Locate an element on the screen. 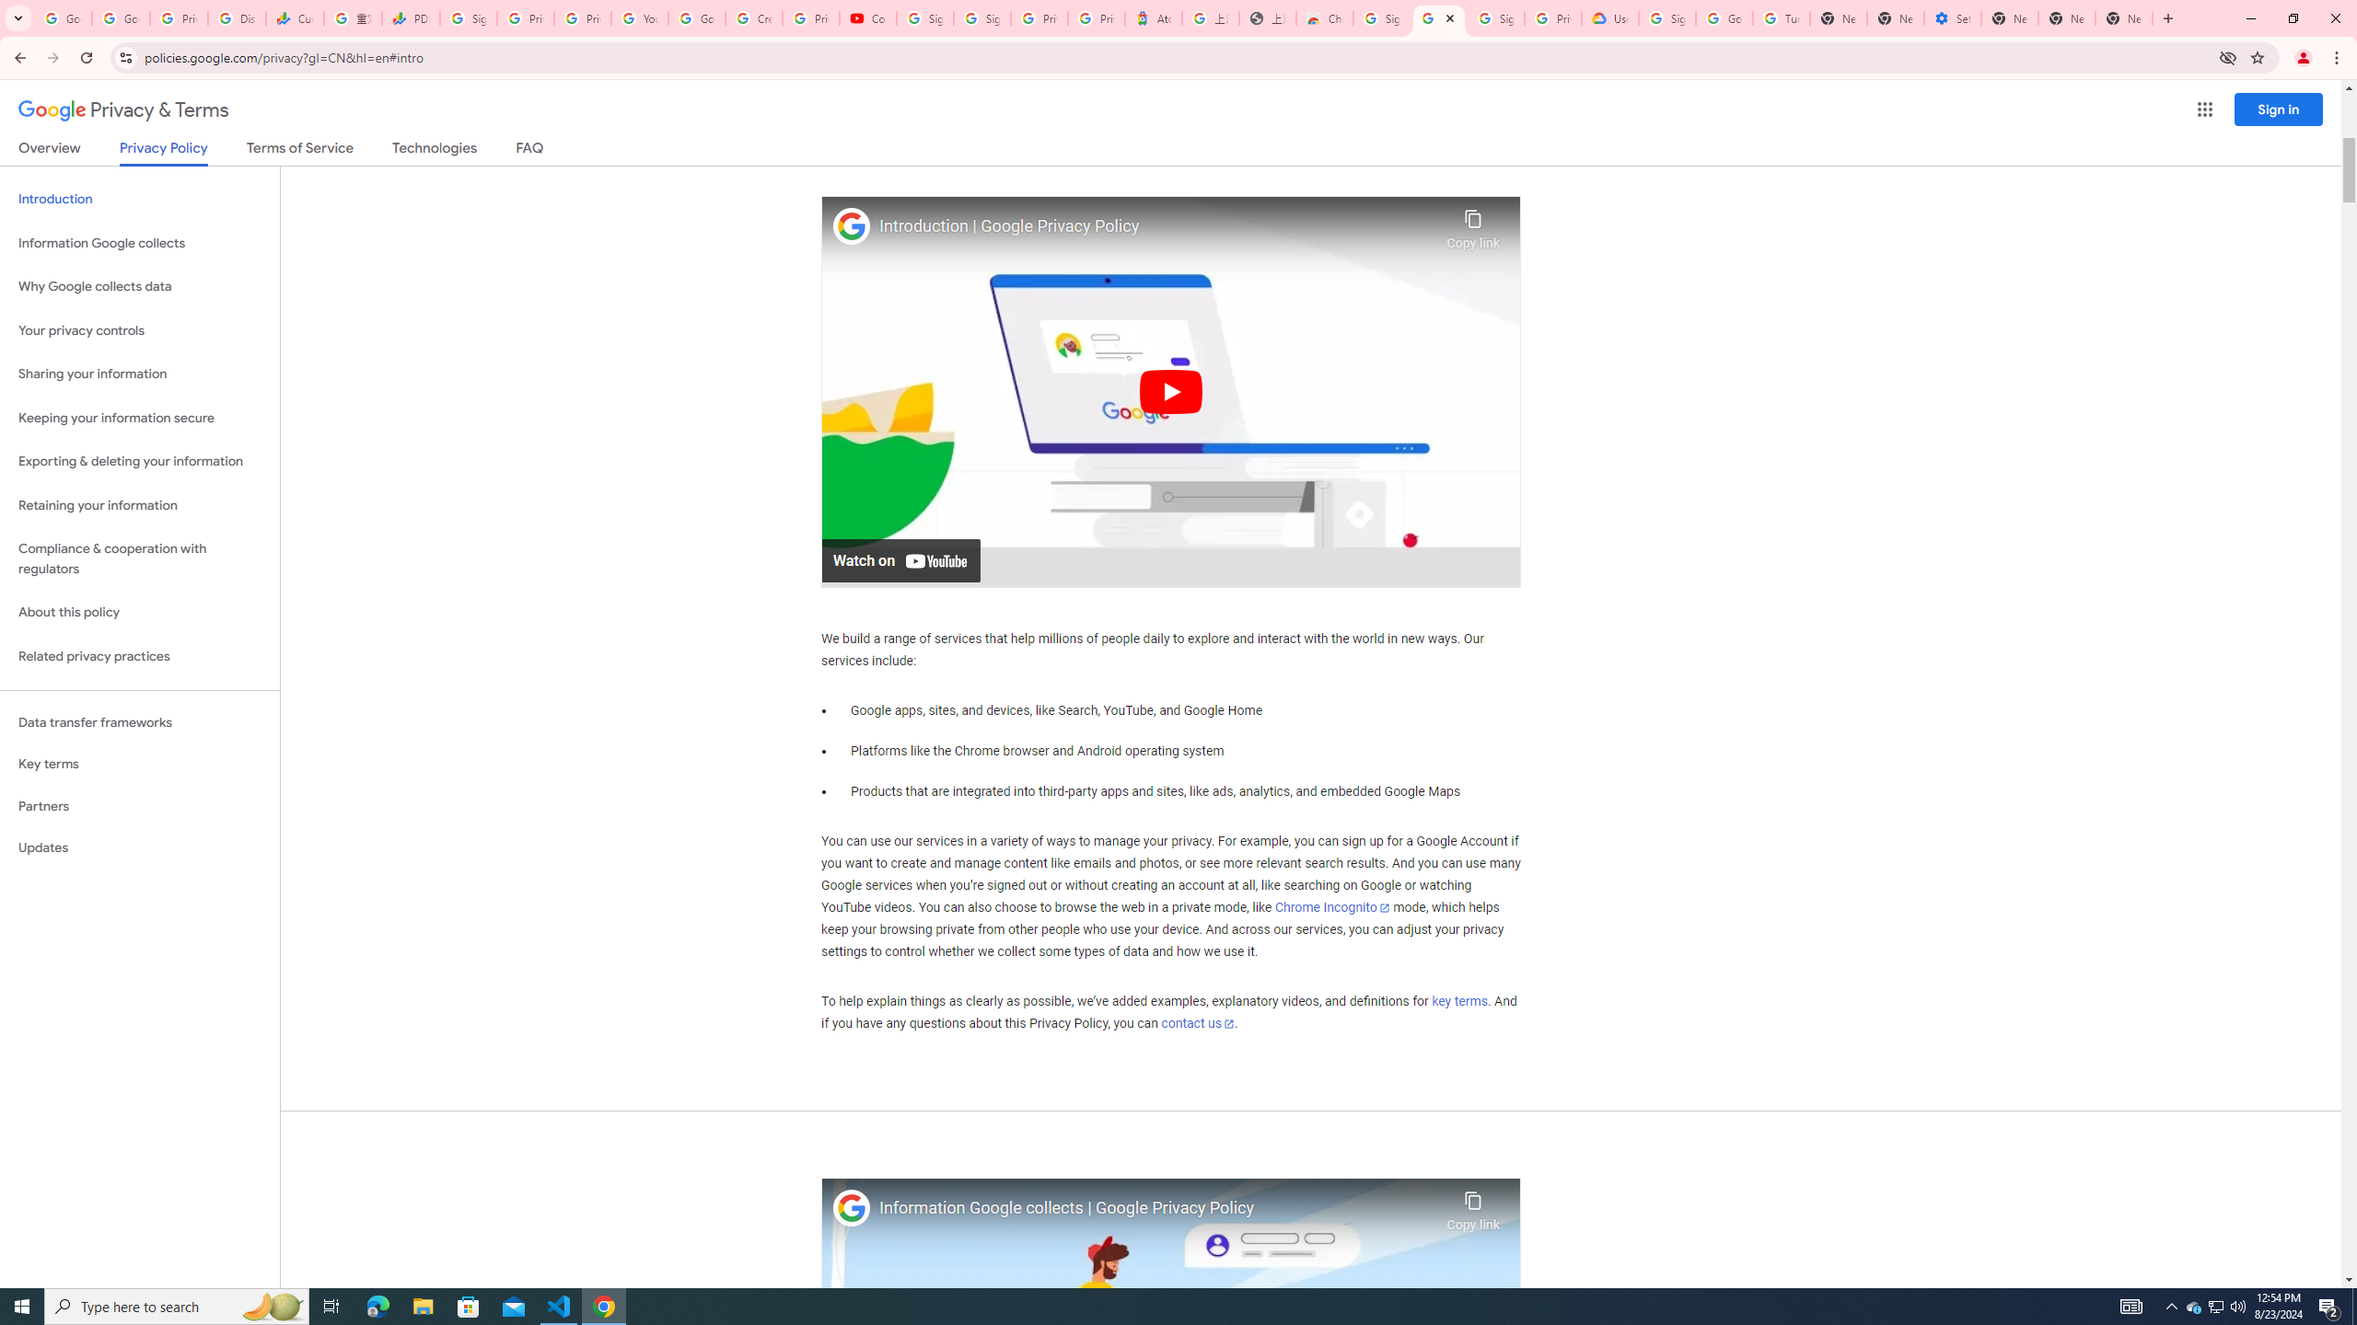 Image resolution: width=2357 pixels, height=1325 pixels. About this policy is located at coordinates (140, 613).